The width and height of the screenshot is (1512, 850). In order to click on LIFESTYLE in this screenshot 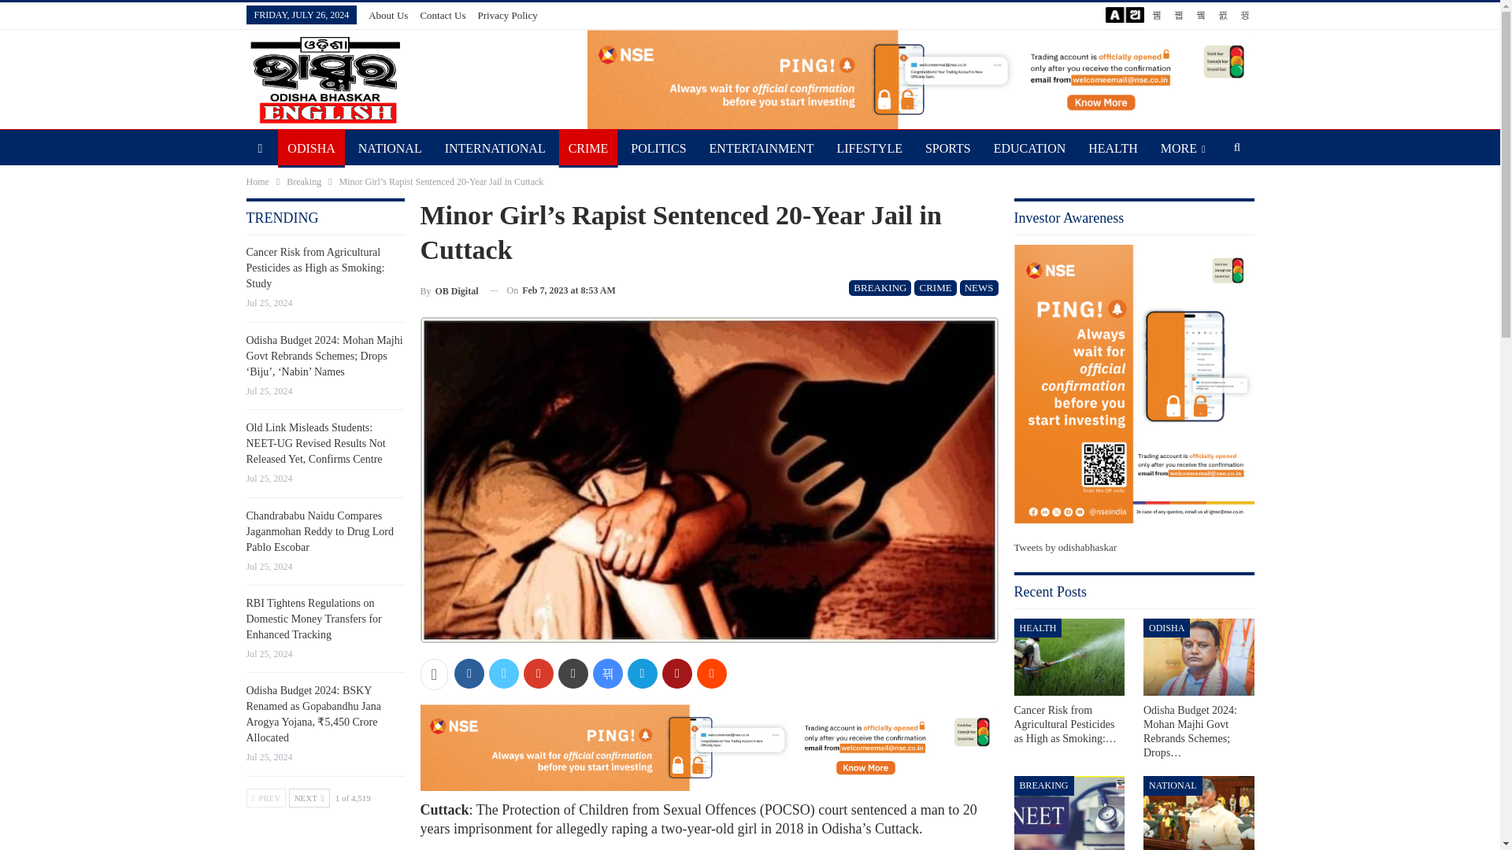, I will do `click(869, 148)`.